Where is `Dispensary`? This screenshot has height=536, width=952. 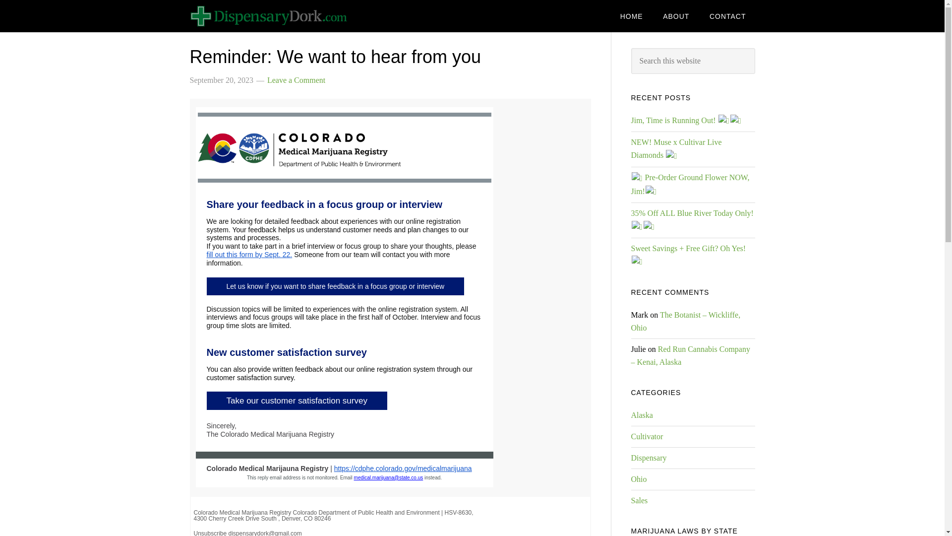
Dispensary is located at coordinates (649, 458).